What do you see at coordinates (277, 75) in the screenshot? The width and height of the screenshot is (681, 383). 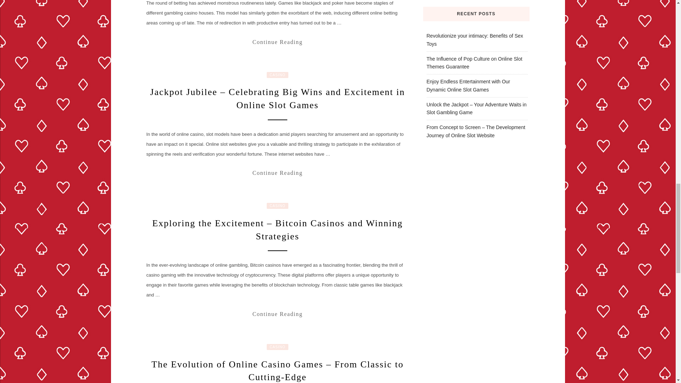 I see `CASINO` at bounding box center [277, 75].